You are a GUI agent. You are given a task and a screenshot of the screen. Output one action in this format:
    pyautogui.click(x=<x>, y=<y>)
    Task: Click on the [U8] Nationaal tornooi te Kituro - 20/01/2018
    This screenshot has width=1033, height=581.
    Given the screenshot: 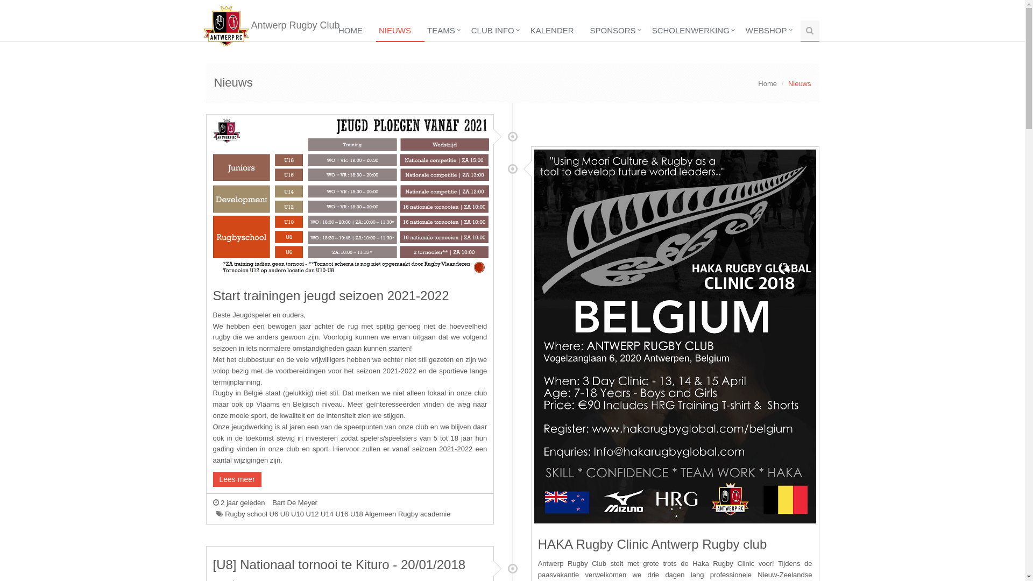 What is the action you would take?
    pyautogui.click(x=339, y=565)
    